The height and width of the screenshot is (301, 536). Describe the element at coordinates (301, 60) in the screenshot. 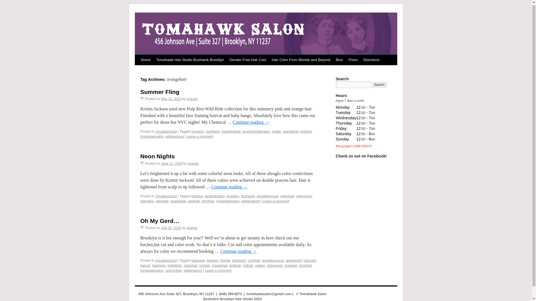

I see `Hair Color From Blonde and Beyond` at that location.